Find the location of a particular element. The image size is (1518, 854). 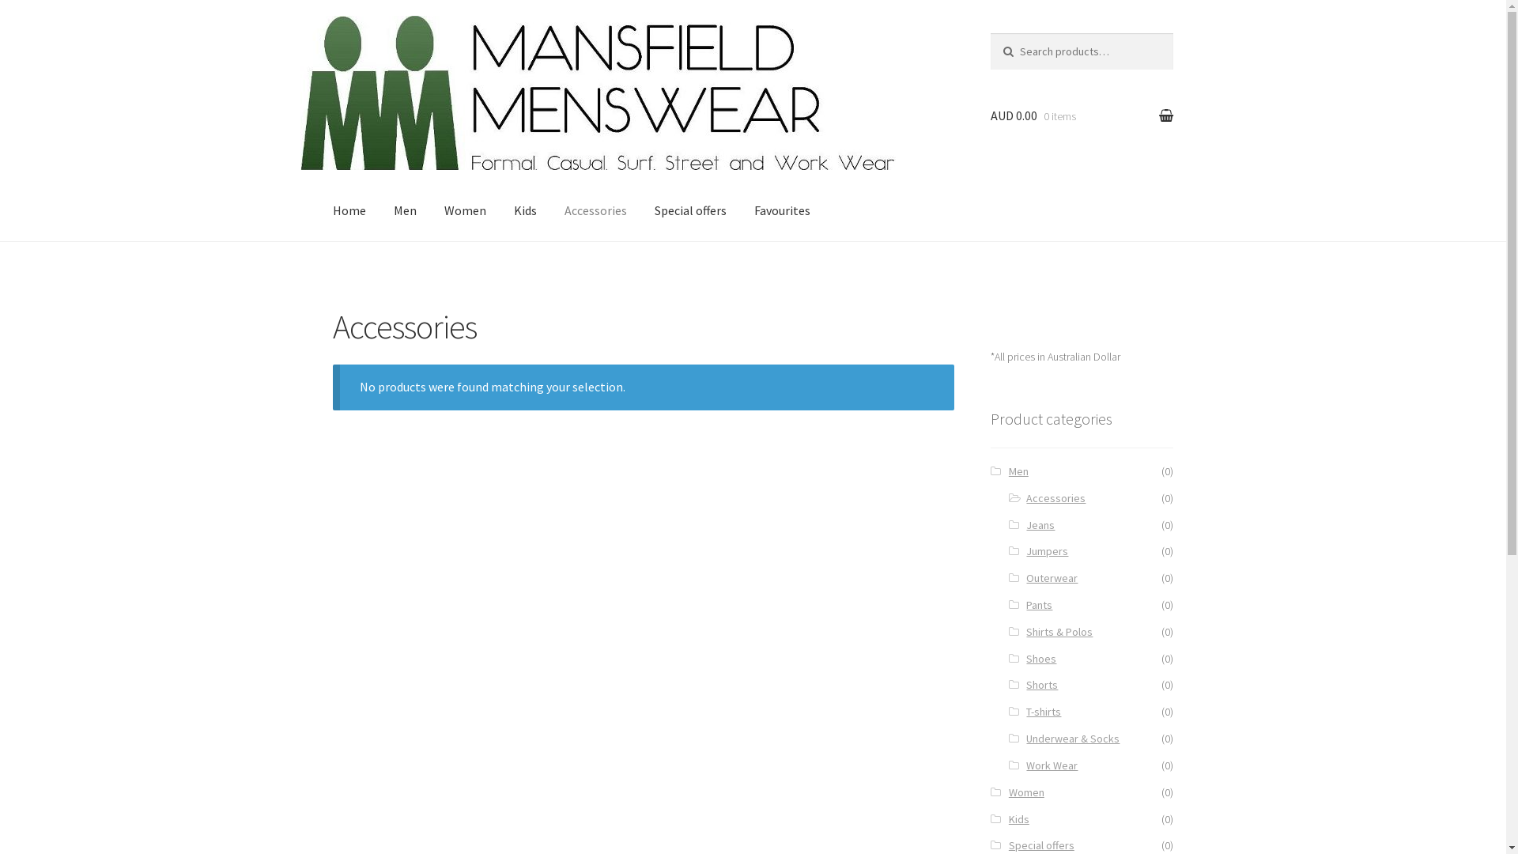

Shorts is located at coordinates (1042, 685).